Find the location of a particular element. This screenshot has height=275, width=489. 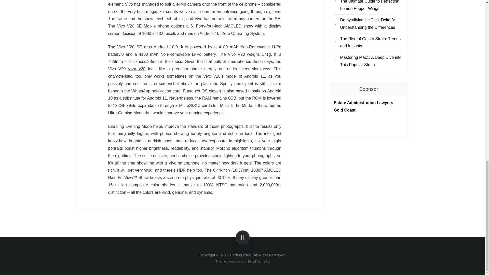

The Rise of Gelato Strain: Trends and Insights is located at coordinates (372, 43).